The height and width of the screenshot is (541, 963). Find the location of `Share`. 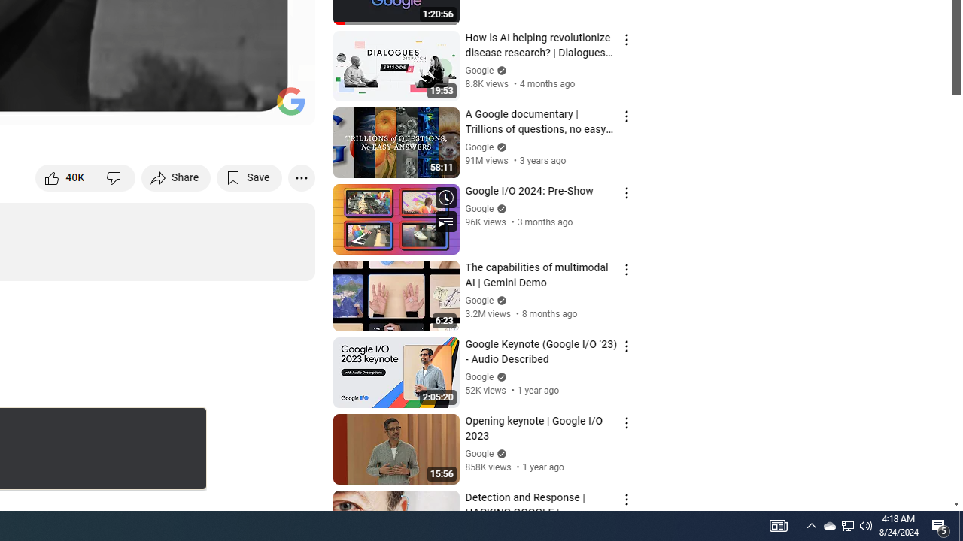

Share is located at coordinates (176, 177).